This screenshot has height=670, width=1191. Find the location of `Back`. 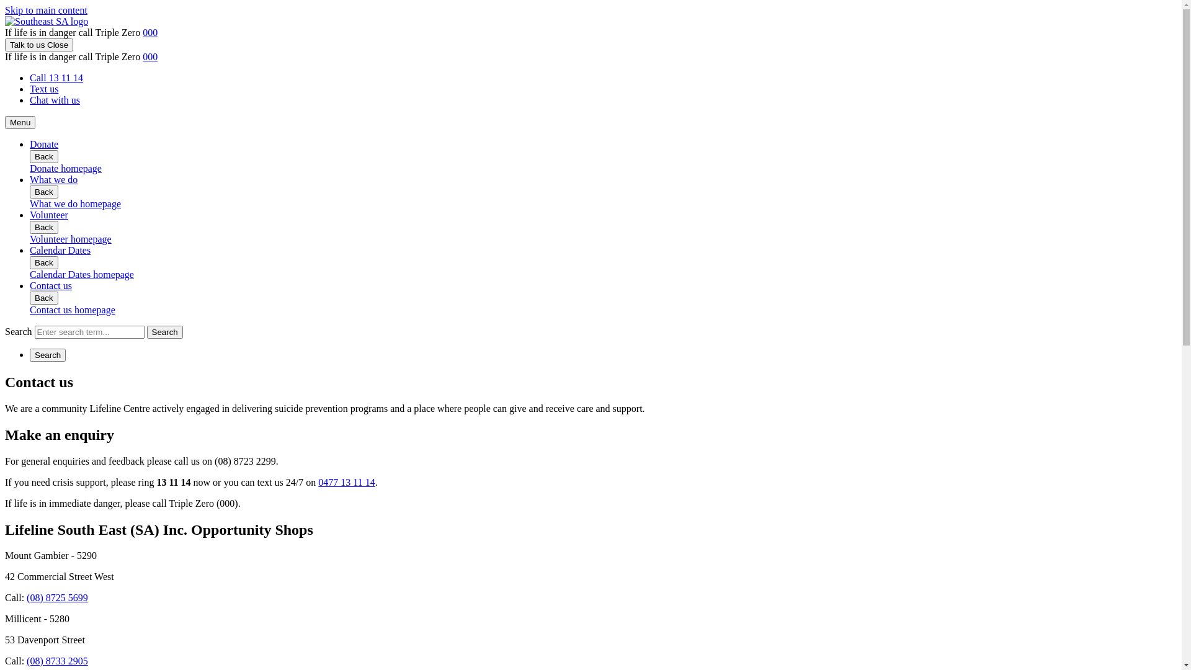

Back is located at coordinates (44, 192).